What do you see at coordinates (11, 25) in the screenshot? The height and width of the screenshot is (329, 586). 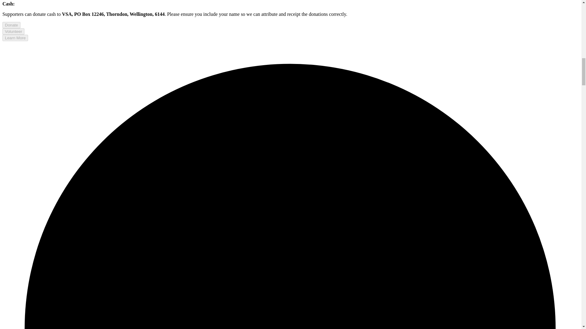 I see `Donate` at bounding box center [11, 25].